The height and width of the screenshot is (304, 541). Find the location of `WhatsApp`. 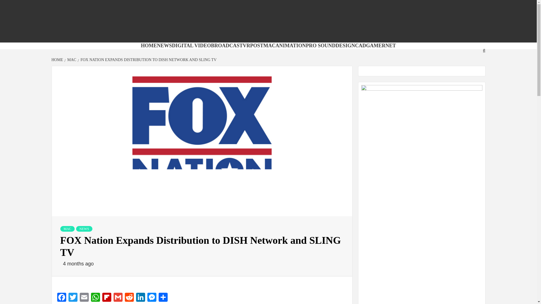

WhatsApp is located at coordinates (95, 298).